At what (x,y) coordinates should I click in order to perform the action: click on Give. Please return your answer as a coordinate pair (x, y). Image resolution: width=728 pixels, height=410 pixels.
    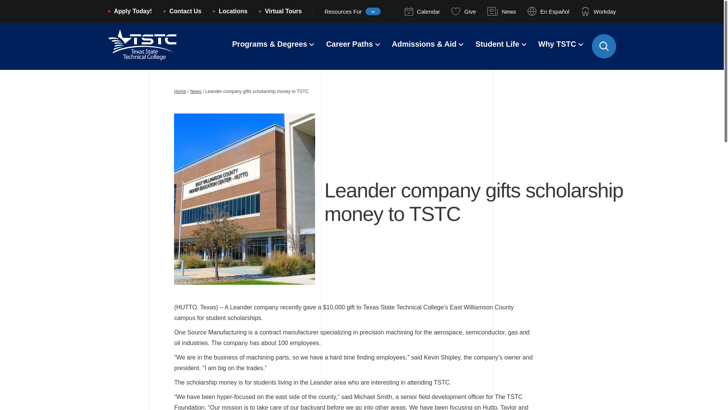
    Looking at the image, I should click on (463, 11).